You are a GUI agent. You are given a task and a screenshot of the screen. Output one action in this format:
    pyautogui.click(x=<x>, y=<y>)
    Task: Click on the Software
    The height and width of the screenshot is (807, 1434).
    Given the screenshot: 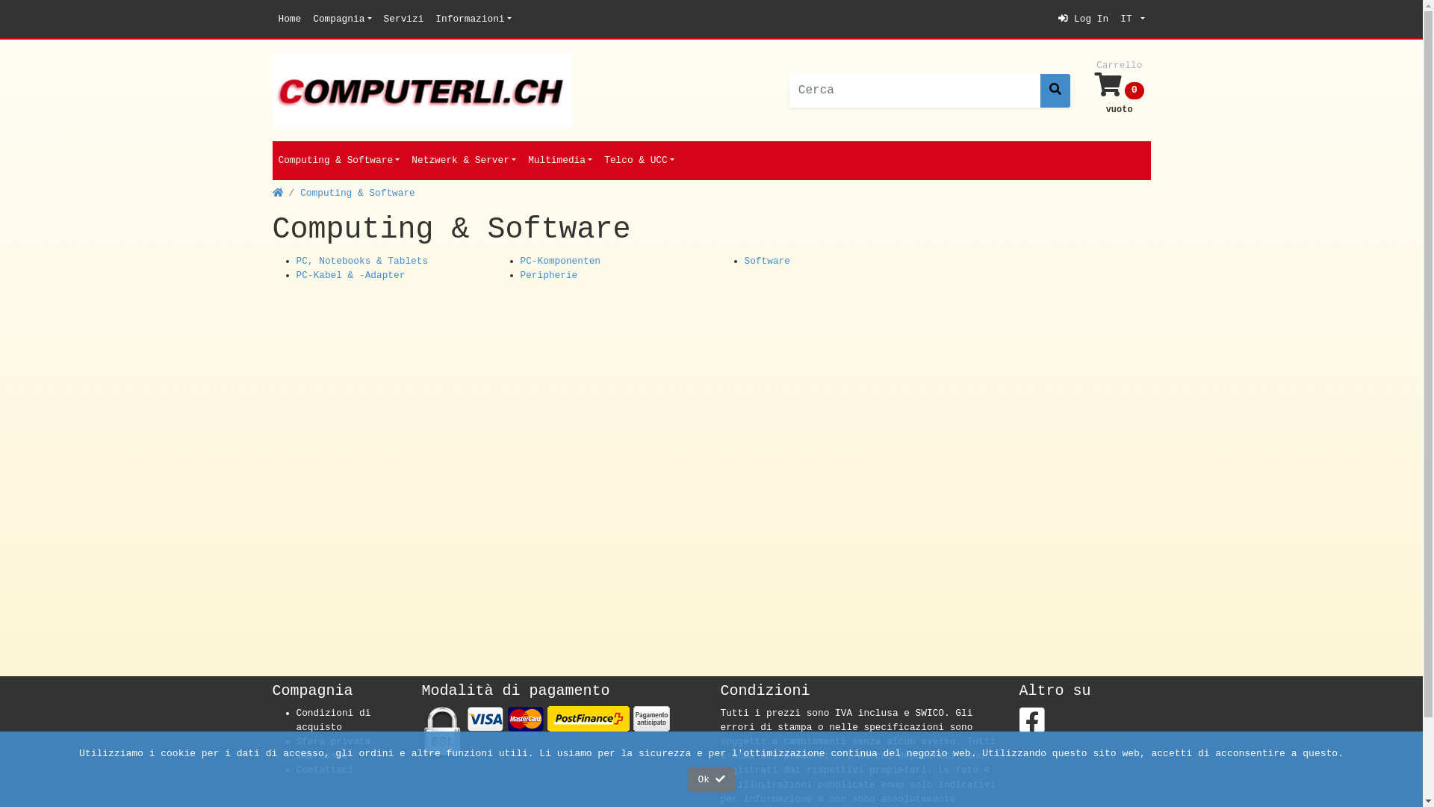 What is the action you would take?
    pyautogui.click(x=766, y=262)
    